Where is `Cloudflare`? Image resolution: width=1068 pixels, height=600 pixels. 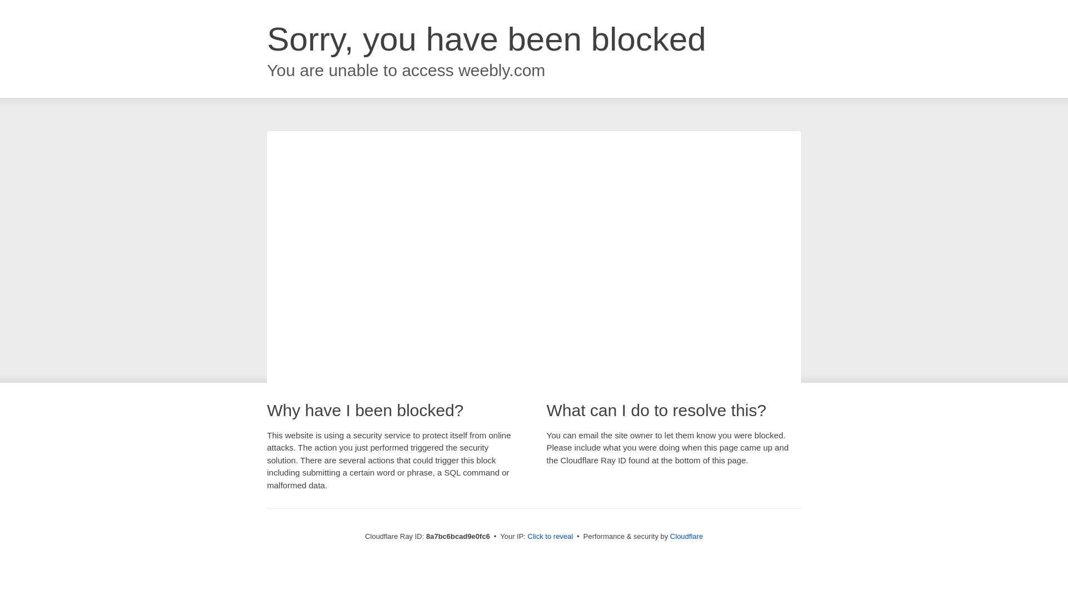
Cloudflare is located at coordinates (686, 536).